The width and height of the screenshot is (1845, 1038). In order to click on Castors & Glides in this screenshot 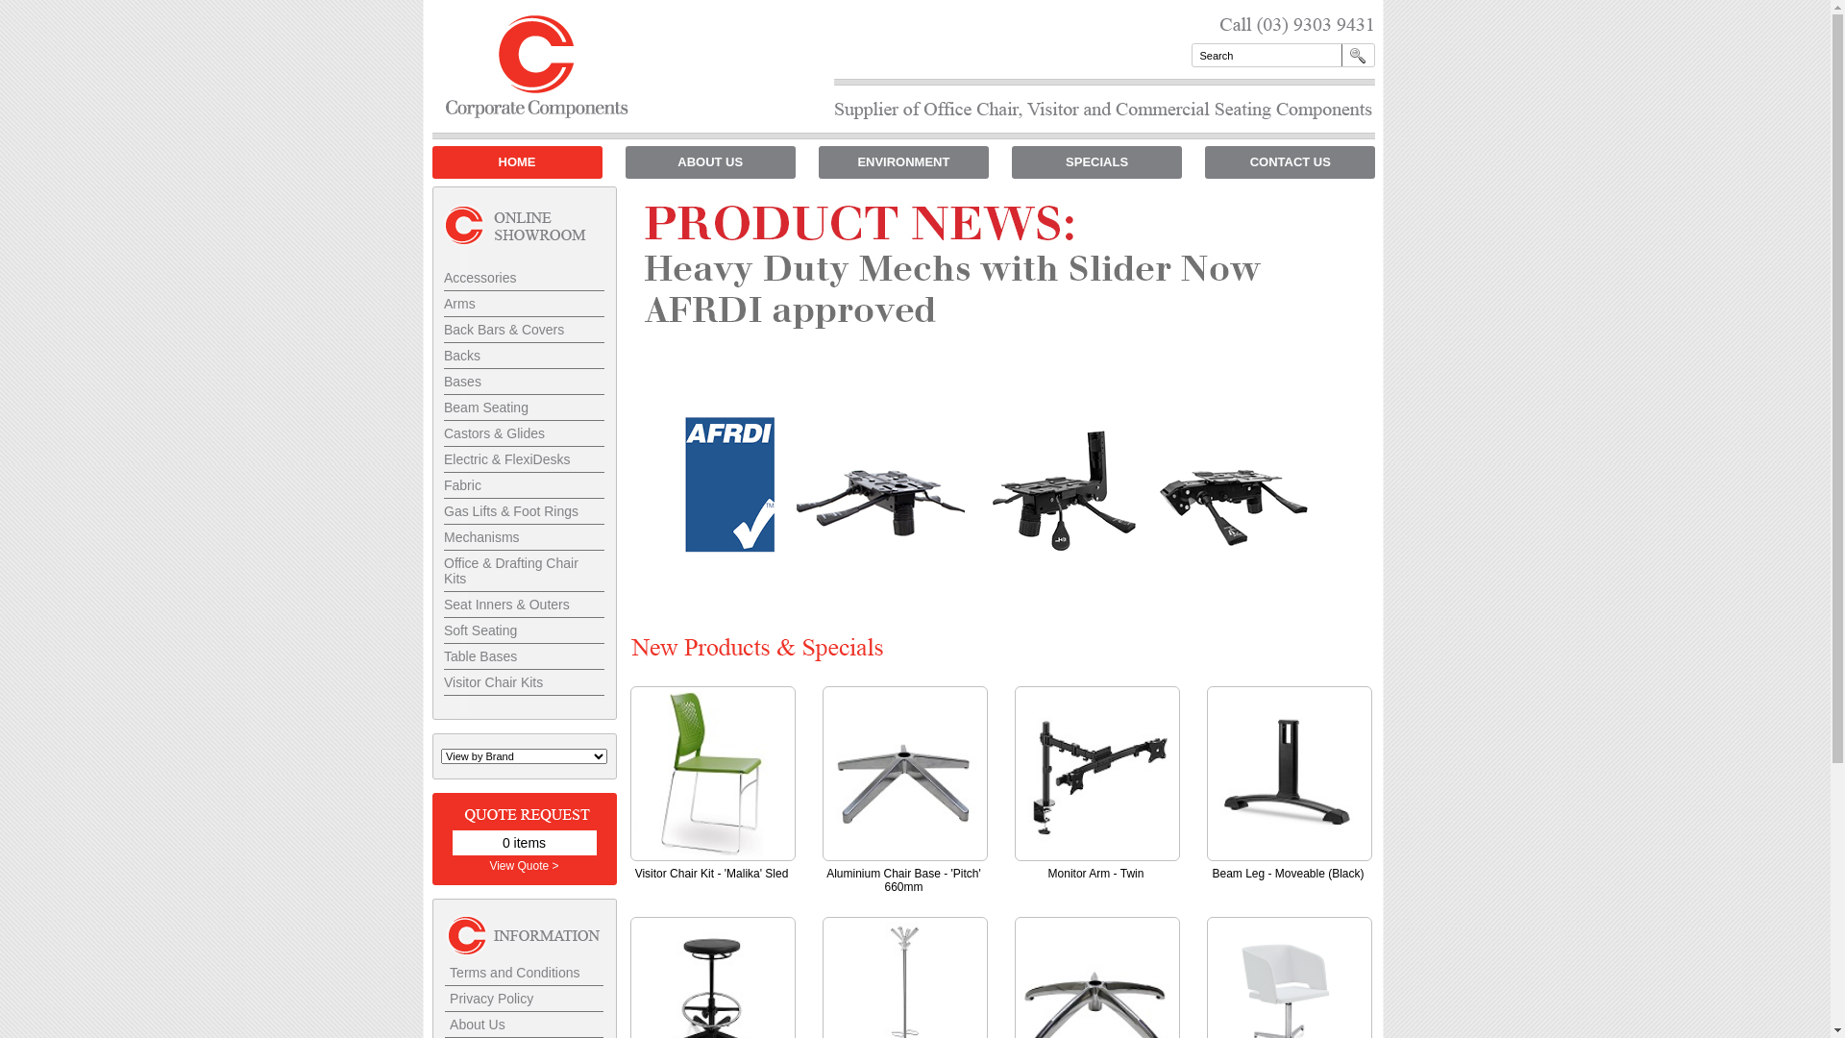, I will do `click(525, 434)`.